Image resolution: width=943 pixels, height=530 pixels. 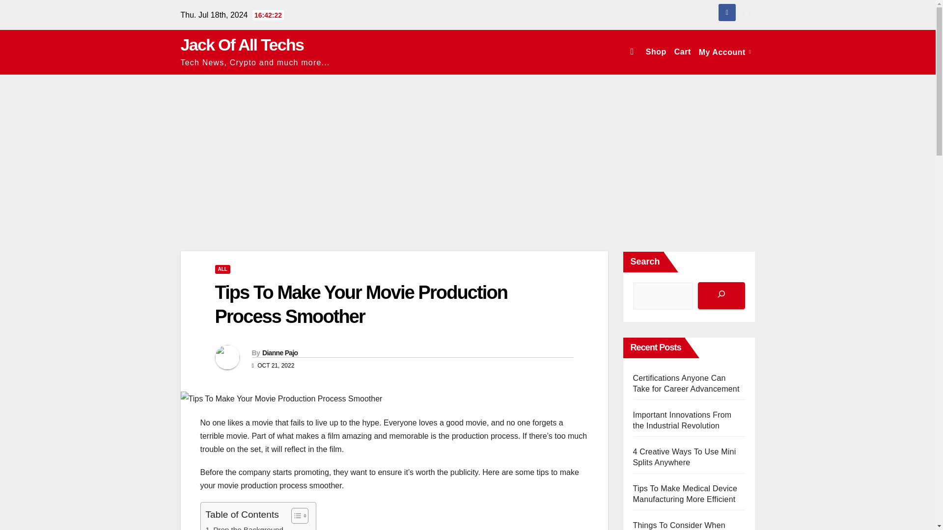 I want to click on Dianne Pajo, so click(x=280, y=352).